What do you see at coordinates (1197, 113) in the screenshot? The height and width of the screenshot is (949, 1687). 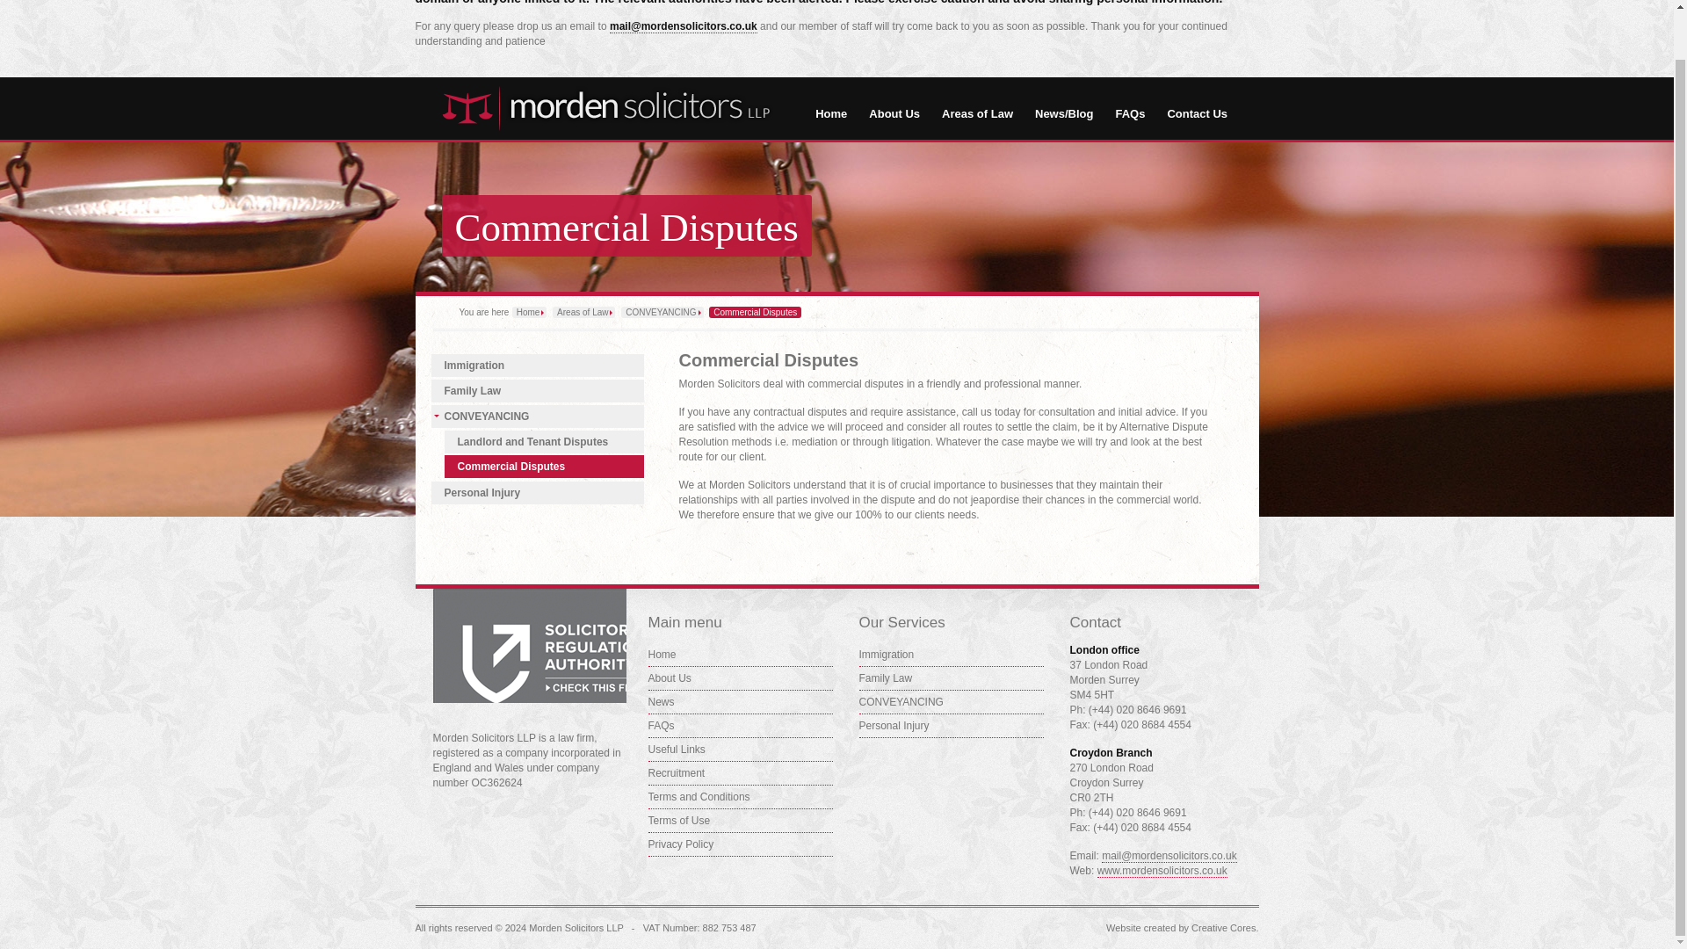 I see `Contact Us` at bounding box center [1197, 113].